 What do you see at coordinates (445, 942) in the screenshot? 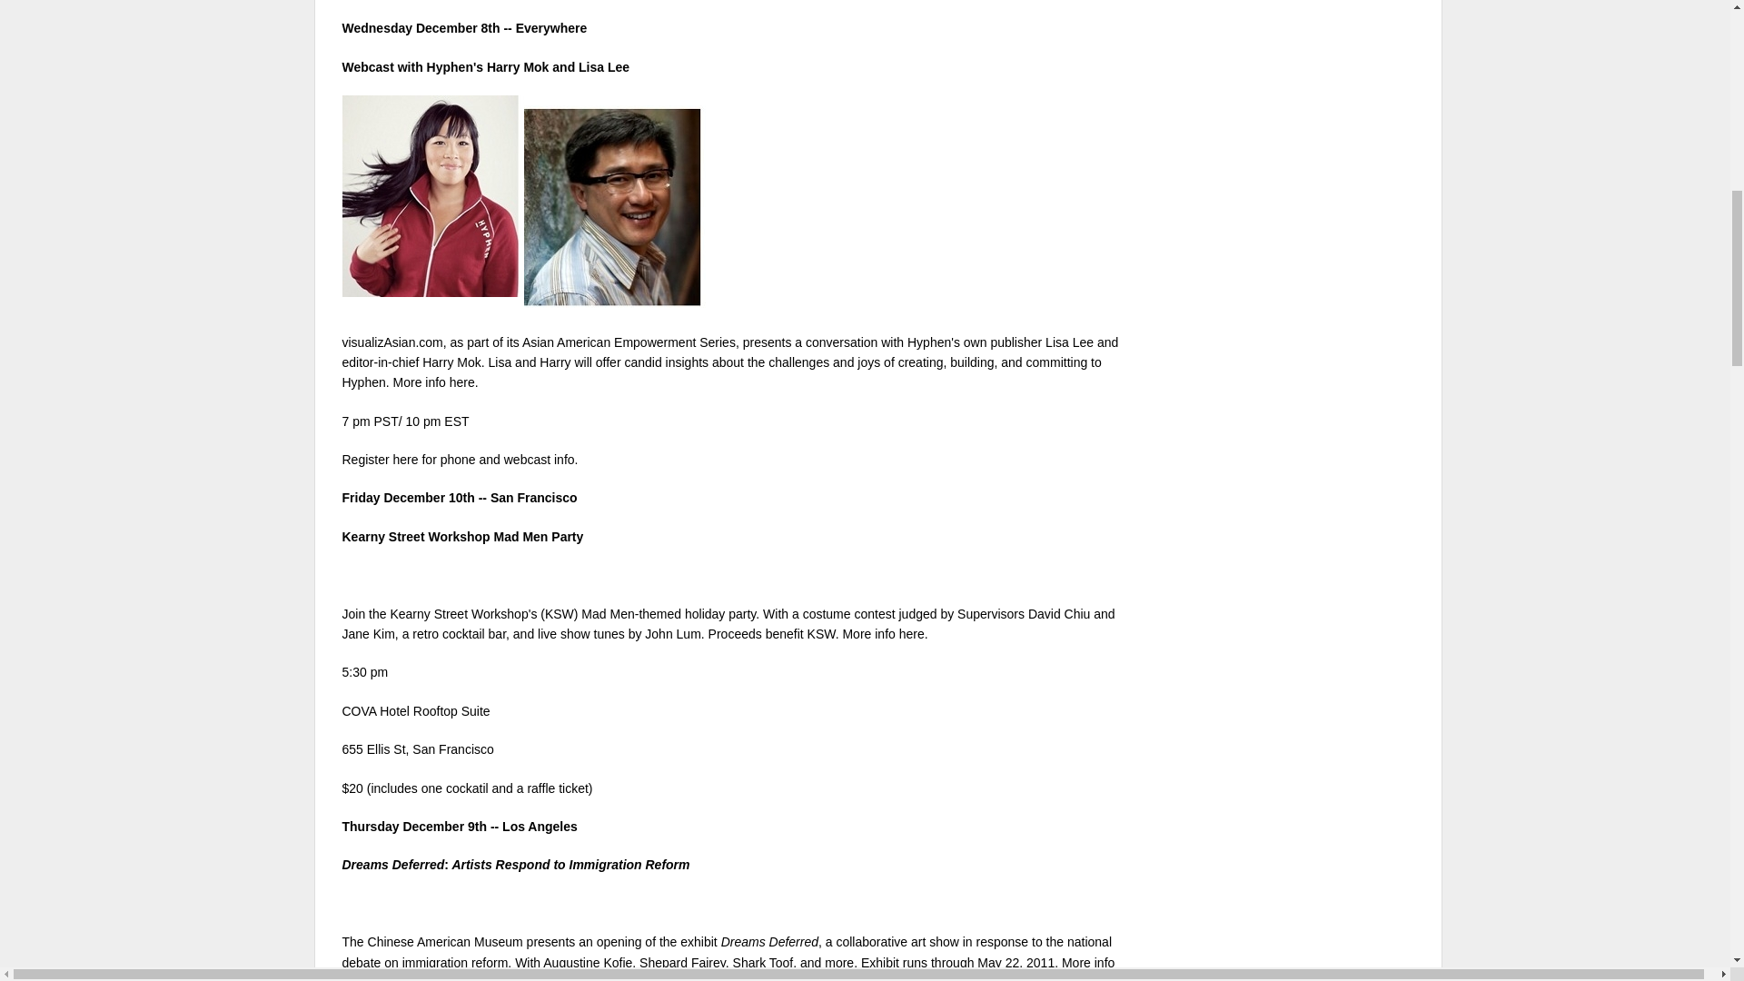
I see `Chinese American Museum` at bounding box center [445, 942].